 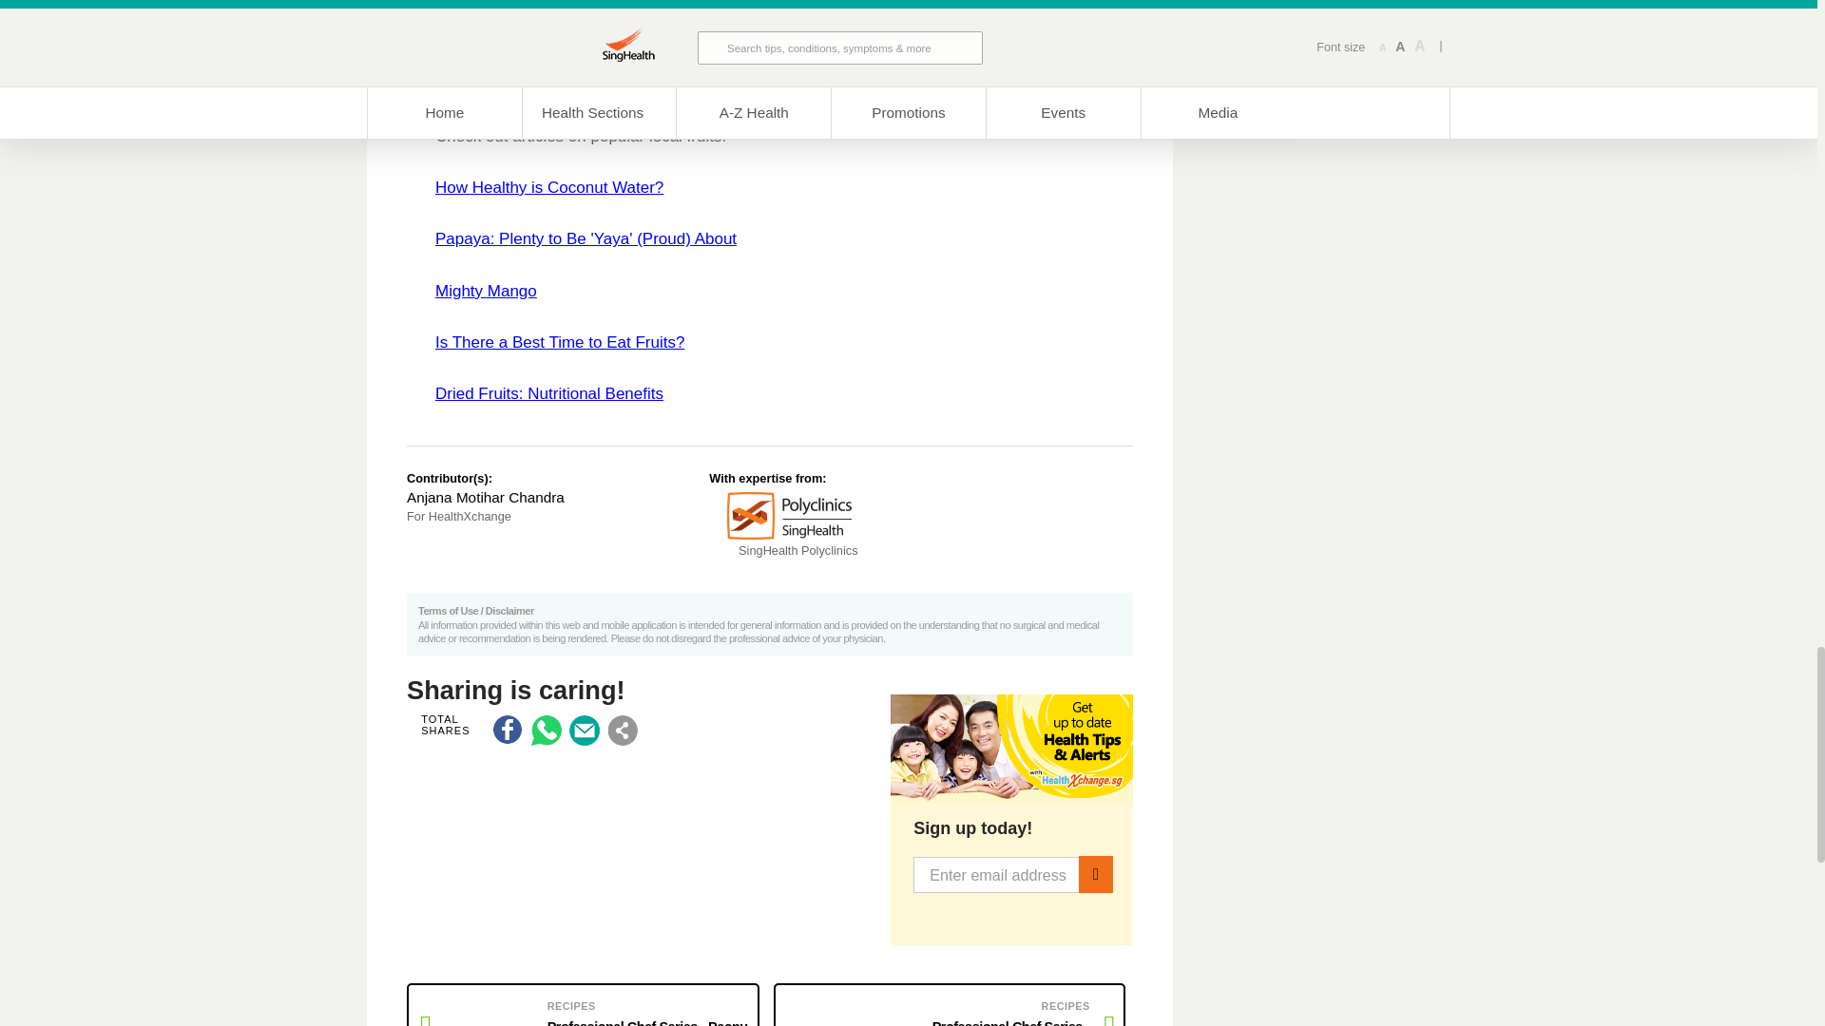 What do you see at coordinates (560, 342) in the screenshot?
I see `Should Fruit Be Eaten Before or After Meals?` at bounding box center [560, 342].